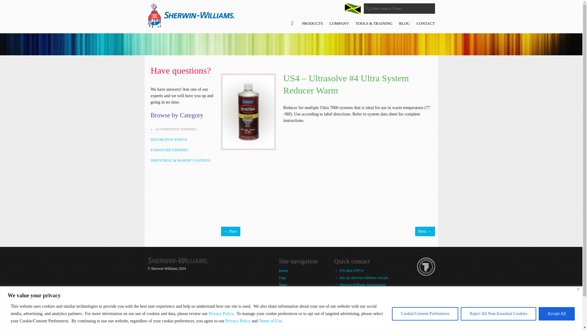 This screenshot has height=330, width=587. I want to click on Home, so click(283, 271).